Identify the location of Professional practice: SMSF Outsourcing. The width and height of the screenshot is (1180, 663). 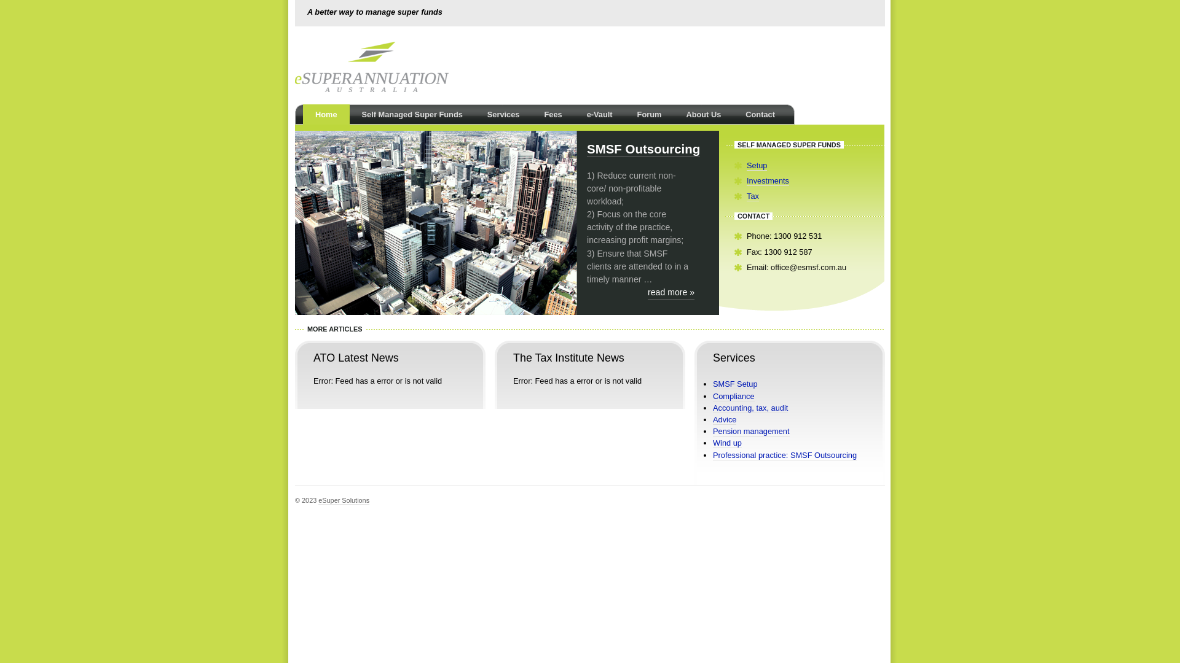
(785, 456).